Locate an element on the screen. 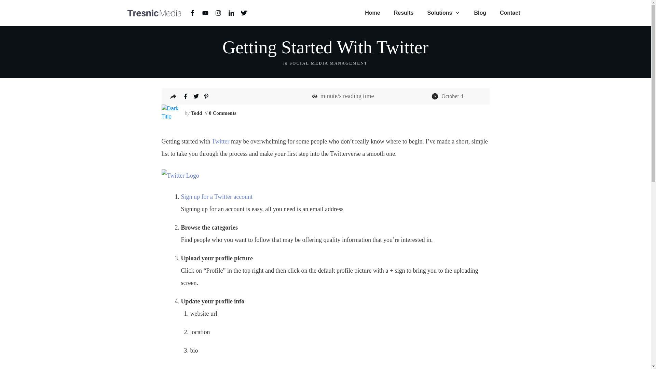  Results is located at coordinates (404, 13).